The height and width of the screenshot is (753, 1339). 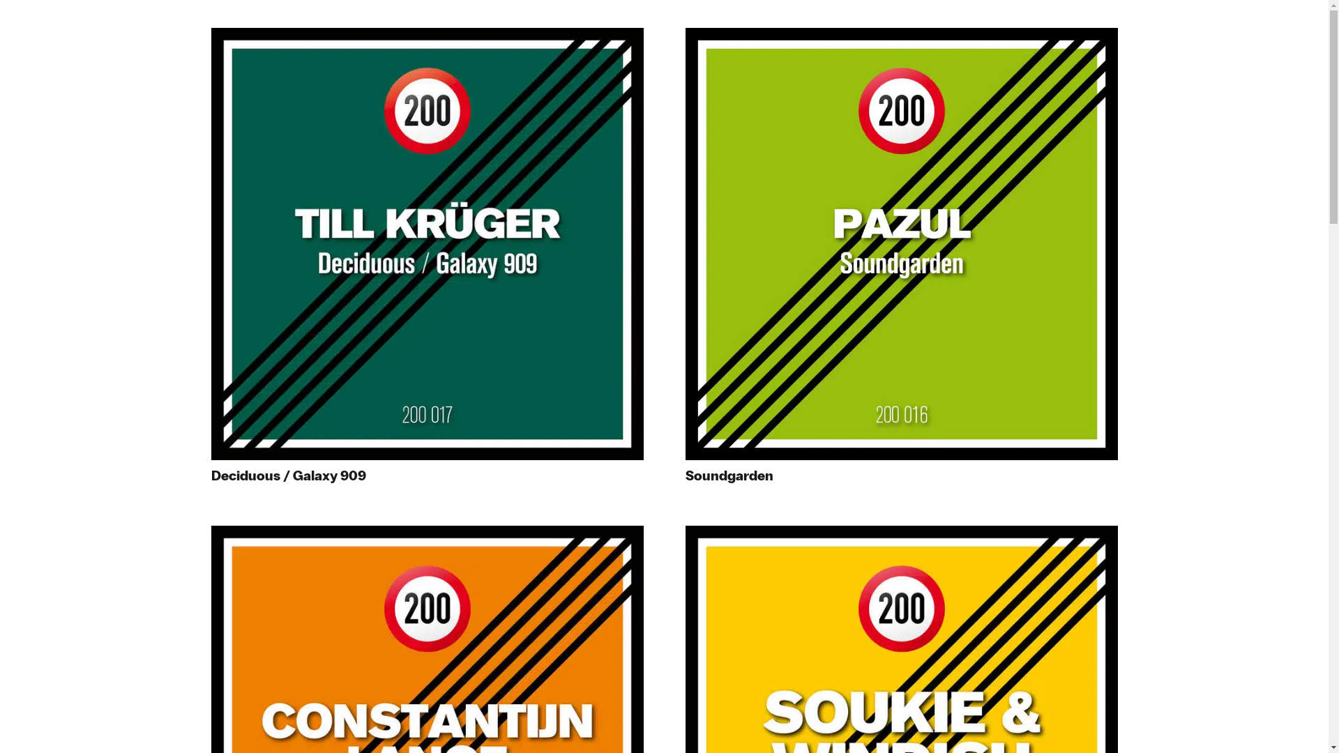 What do you see at coordinates (288, 476) in the screenshot?
I see `Deciduous / Galaxy 909` at bounding box center [288, 476].